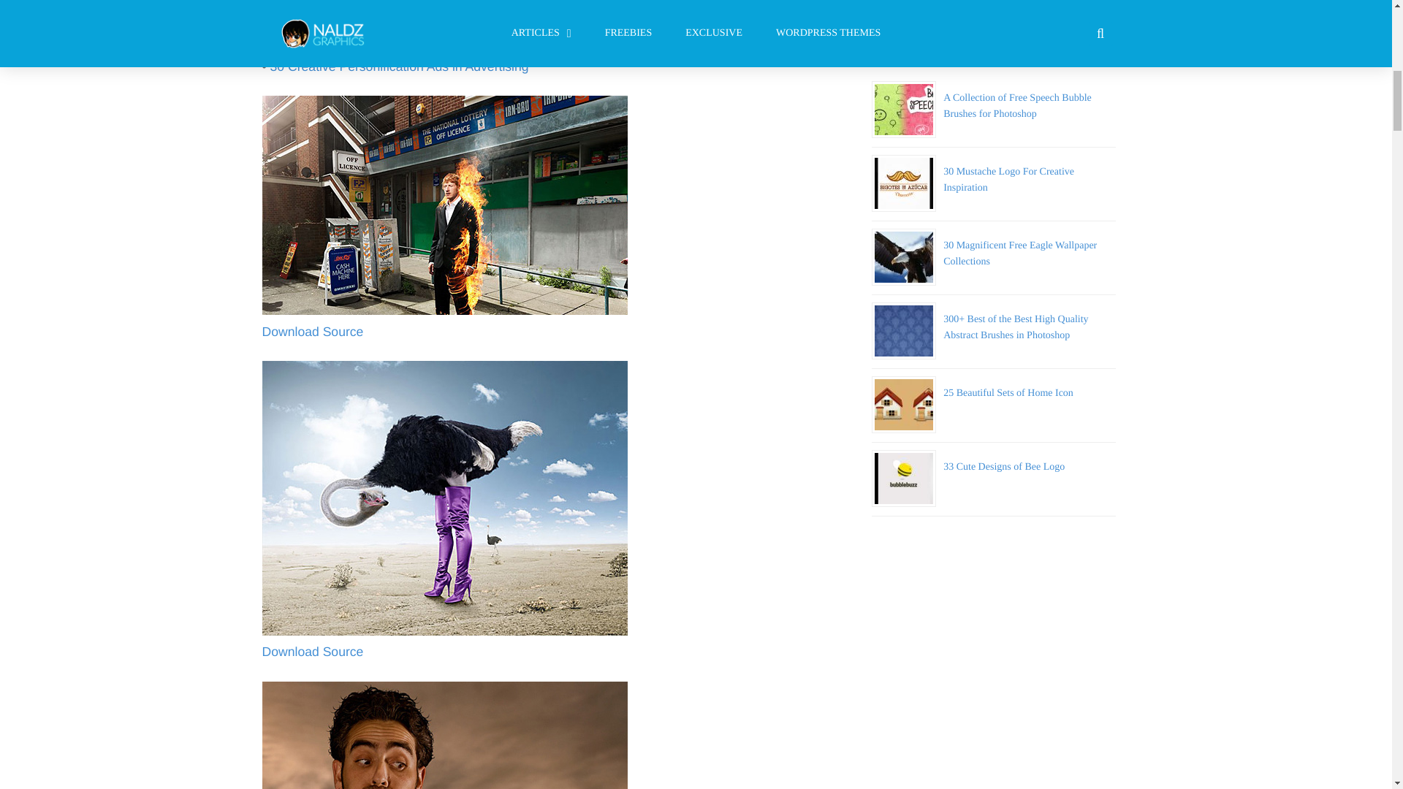 The height and width of the screenshot is (789, 1403). What do you see at coordinates (1004, 466) in the screenshot?
I see `Permalink to 33 Cute Designs of Bee Logo` at bounding box center [1004, 466].